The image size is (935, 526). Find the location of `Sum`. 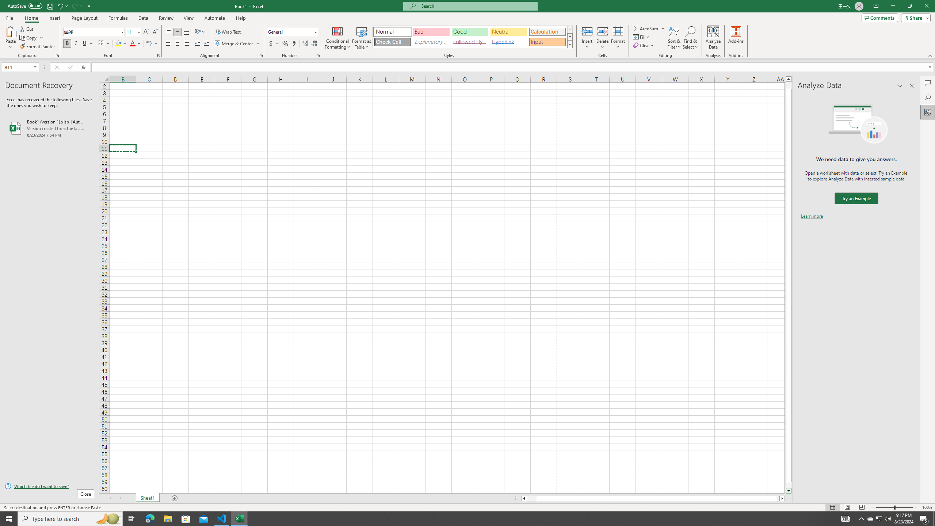

Sum is located at coordinates (646, 28).